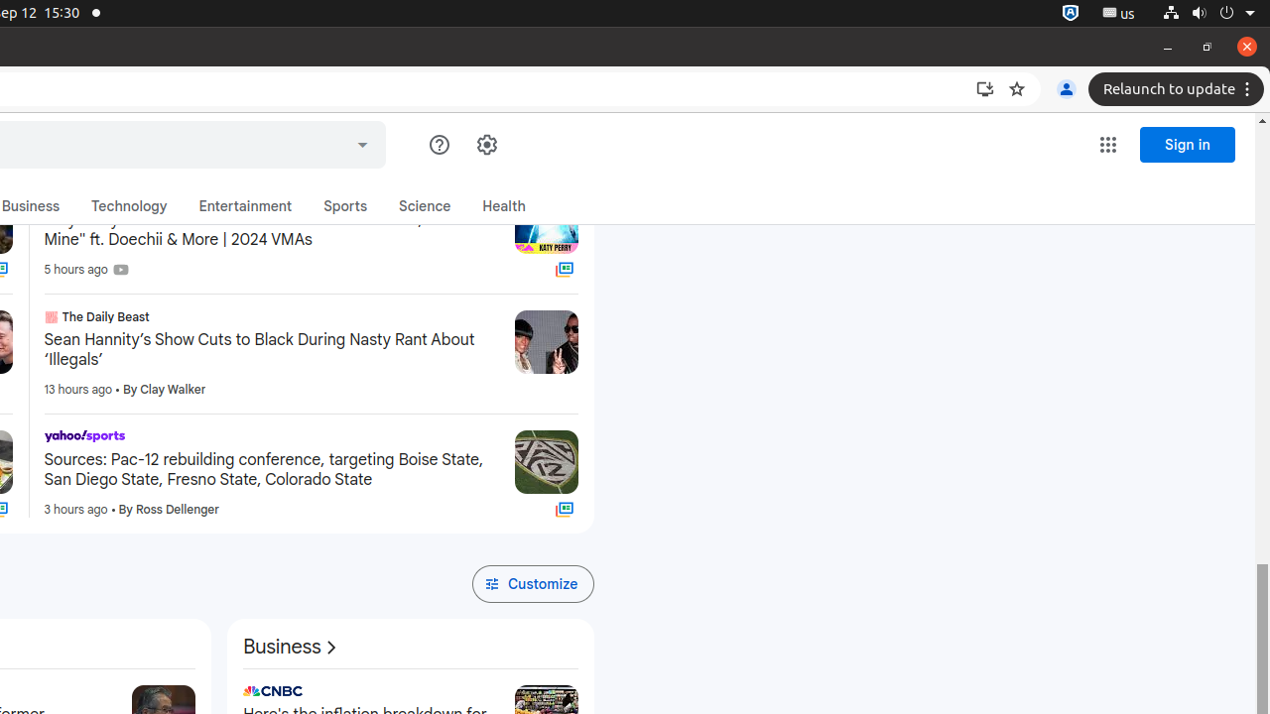 The image size is (1270, 714). What do you see at coordinates (345, 206) in the screenshot?
I see `Sports` at bounding box center [345, 206].